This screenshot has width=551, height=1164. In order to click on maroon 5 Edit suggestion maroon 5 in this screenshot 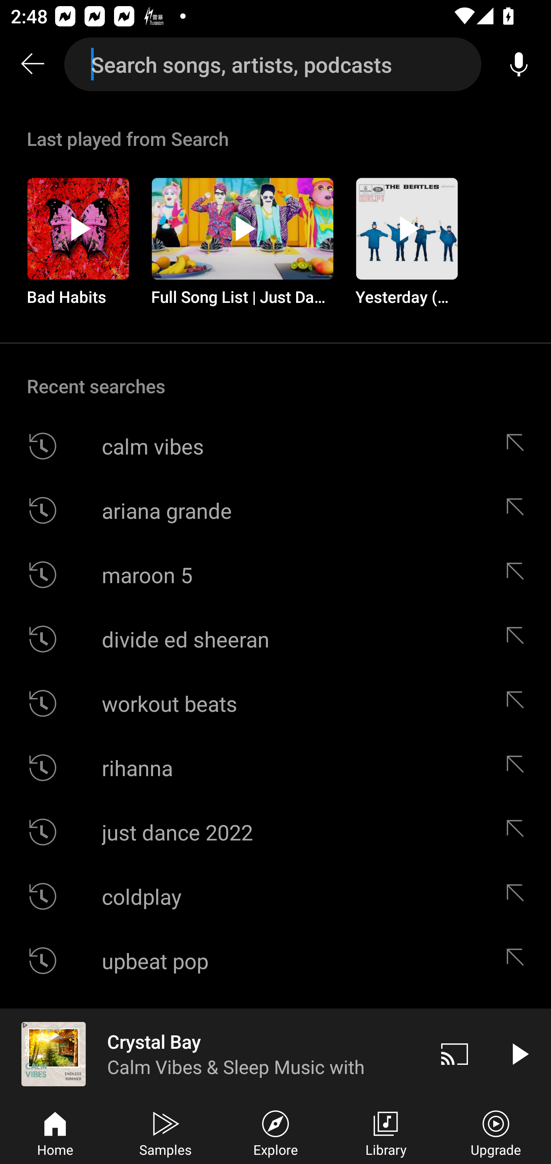, I will do `click(275, 574)`.